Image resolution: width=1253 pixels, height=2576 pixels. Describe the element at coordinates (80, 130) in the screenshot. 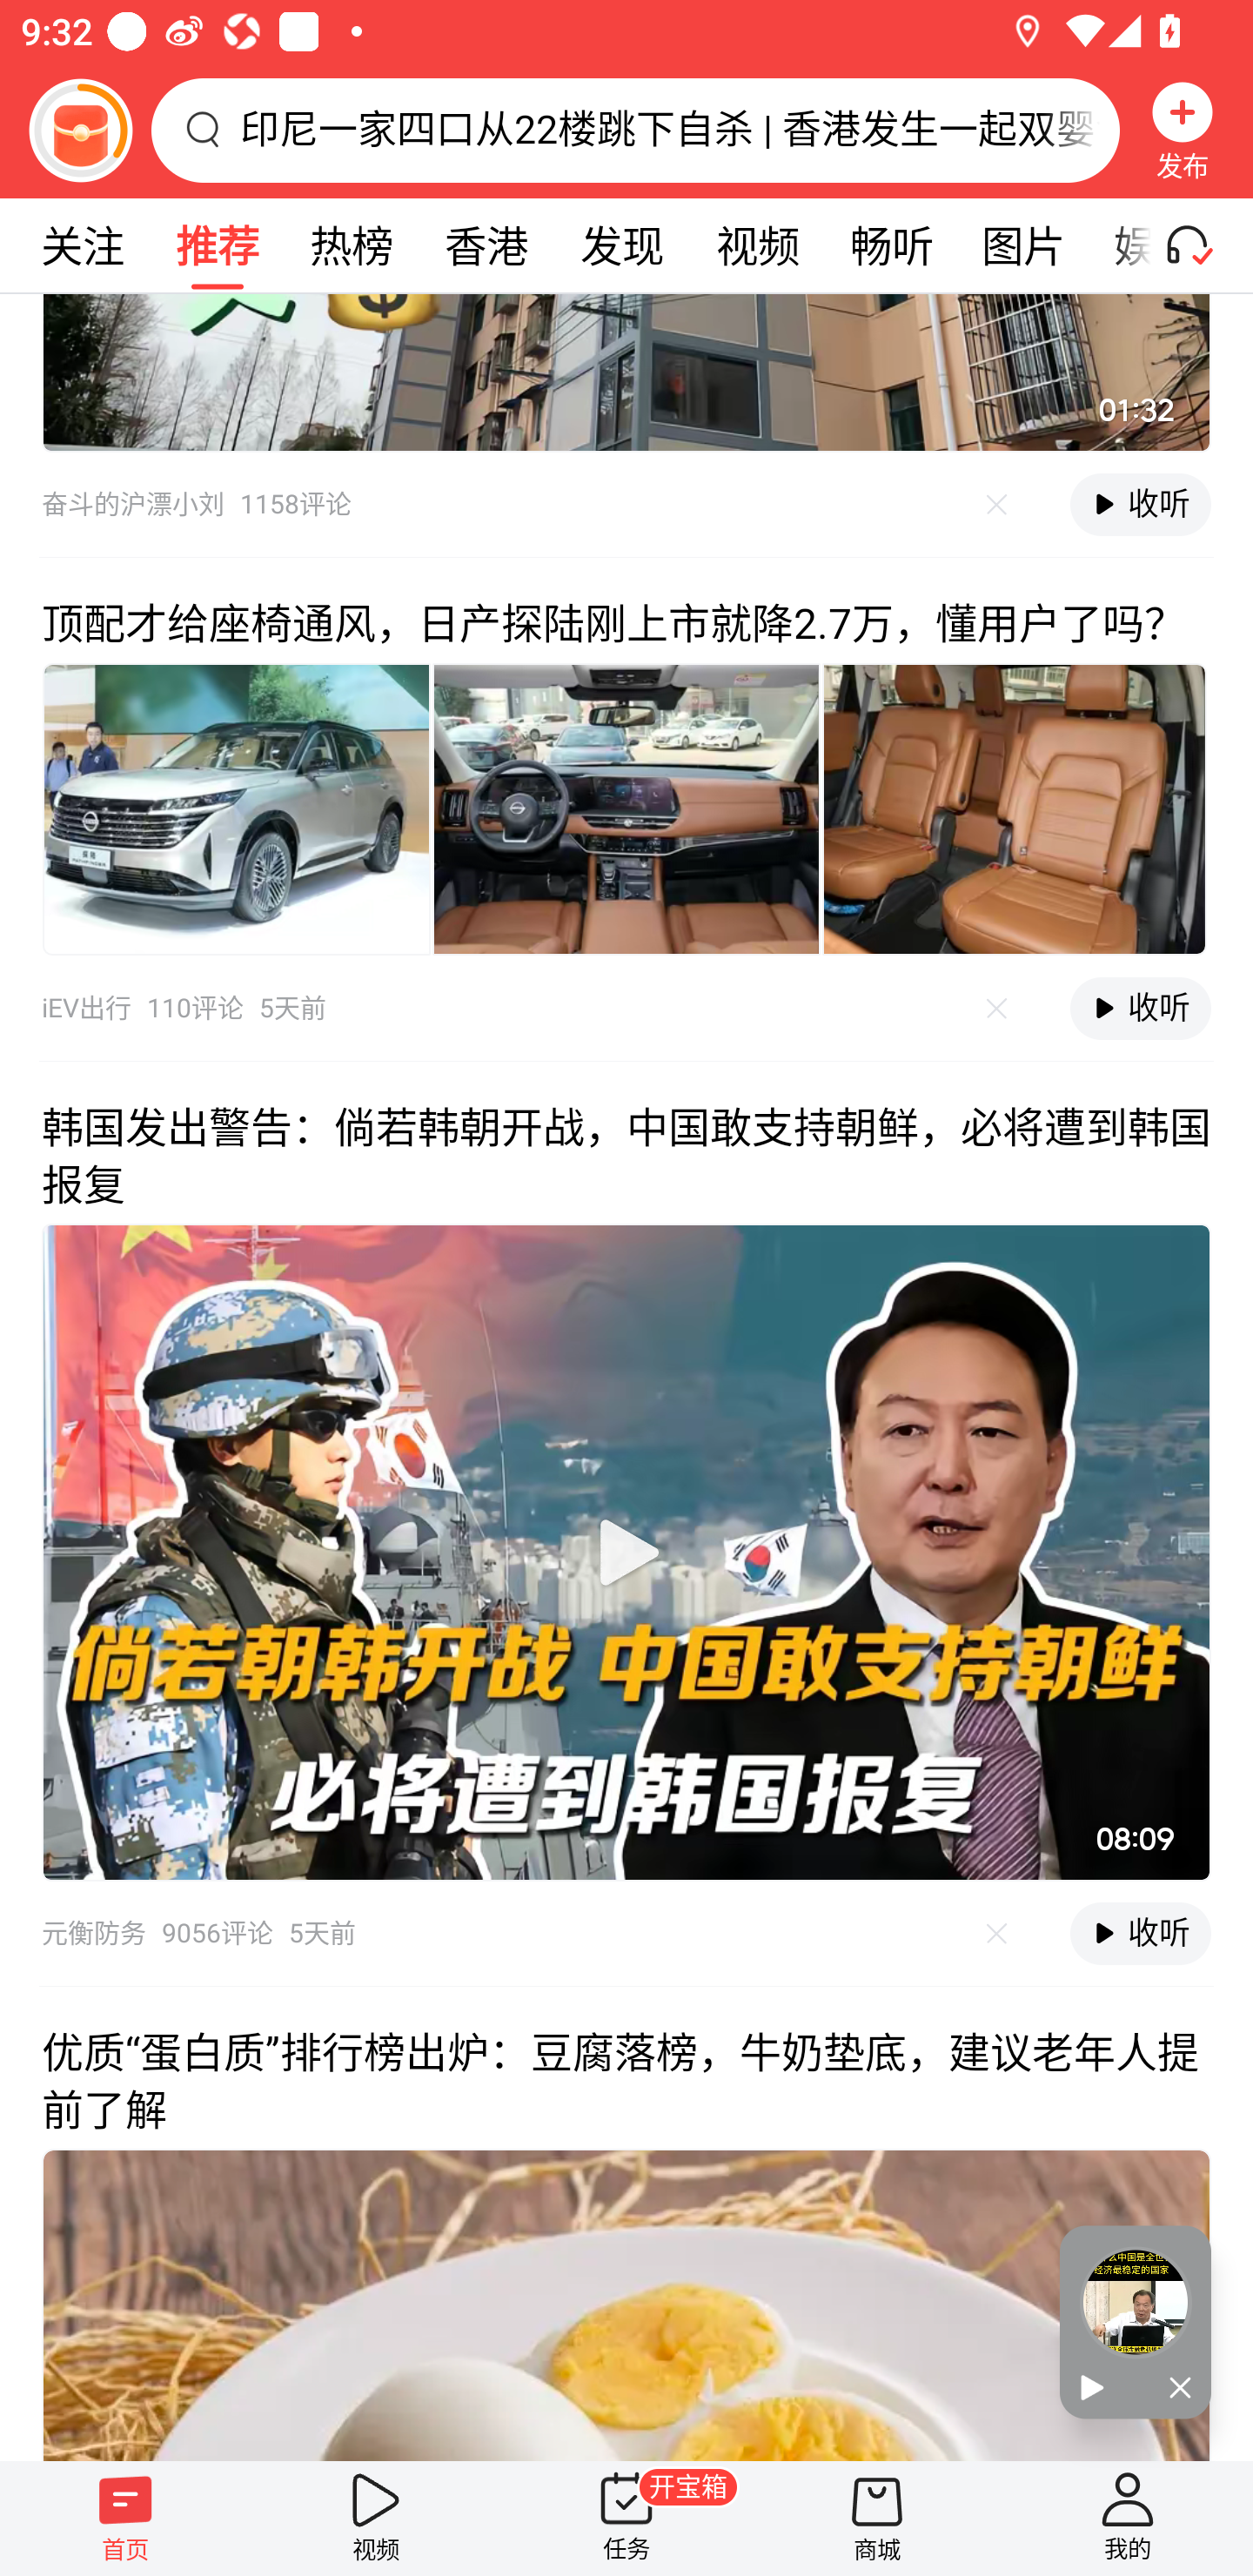

I see `阅读赚金币` at that location.